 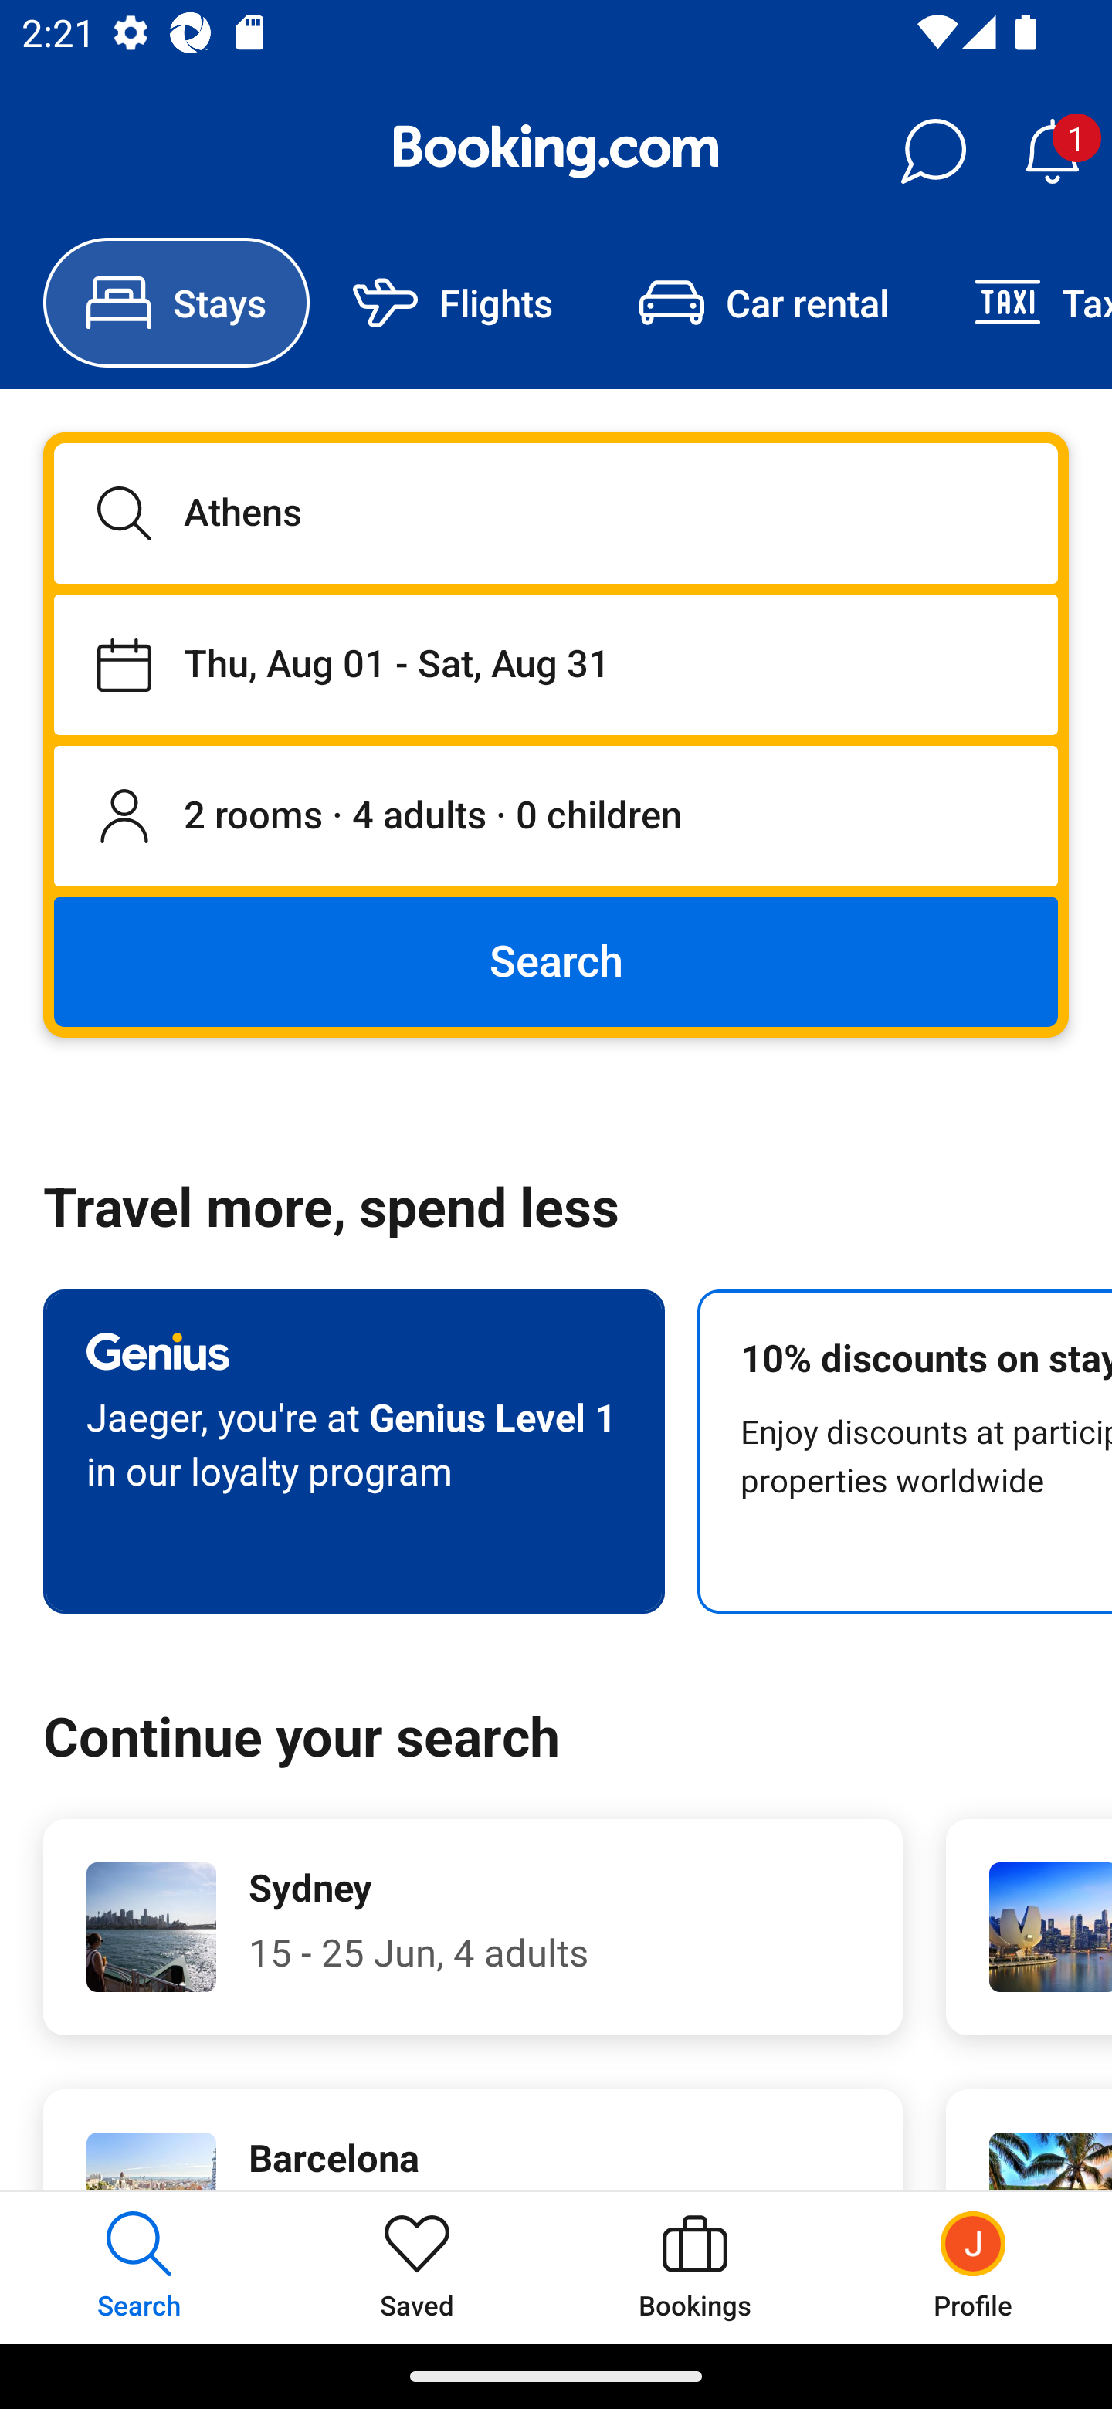 I want to click on Staying from Thu, Aug 01 until Sat, Aug 31, so click(x=556, y=664).